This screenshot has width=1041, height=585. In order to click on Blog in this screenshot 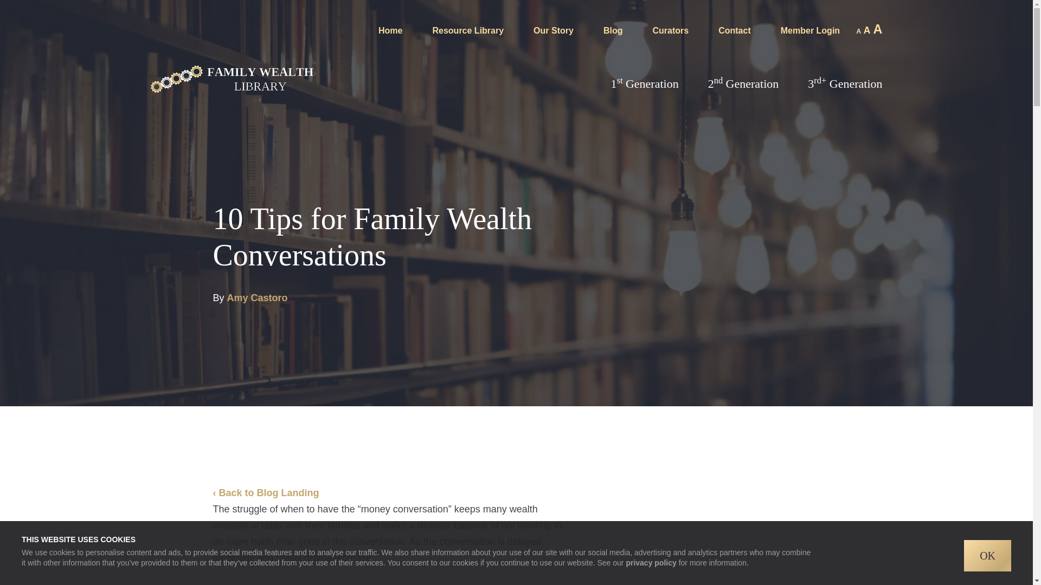, I will do `click(613, 34)`.